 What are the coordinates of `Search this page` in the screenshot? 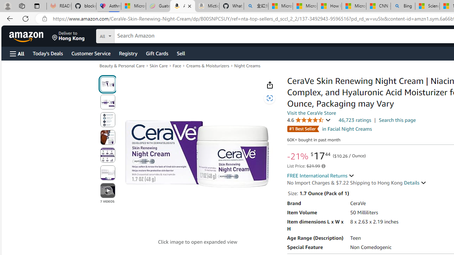 It's located at (397, 120).